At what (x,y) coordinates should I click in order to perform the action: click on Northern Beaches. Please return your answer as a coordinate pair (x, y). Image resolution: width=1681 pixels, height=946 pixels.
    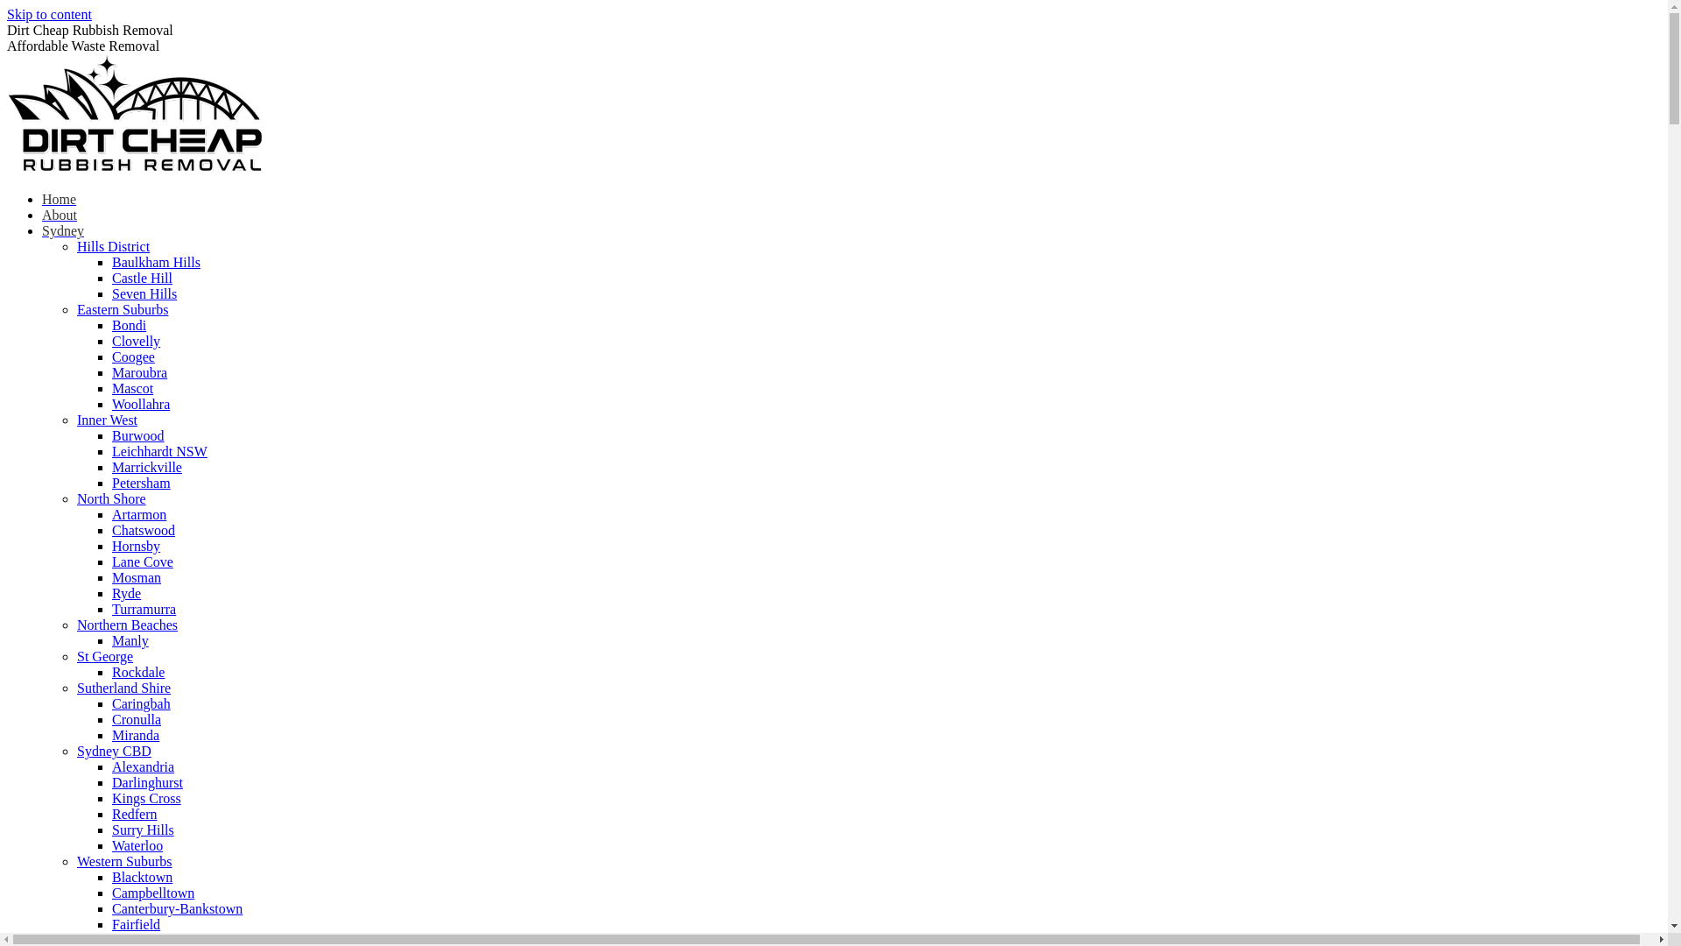
    Looking at the image, I should click on (128, 625).